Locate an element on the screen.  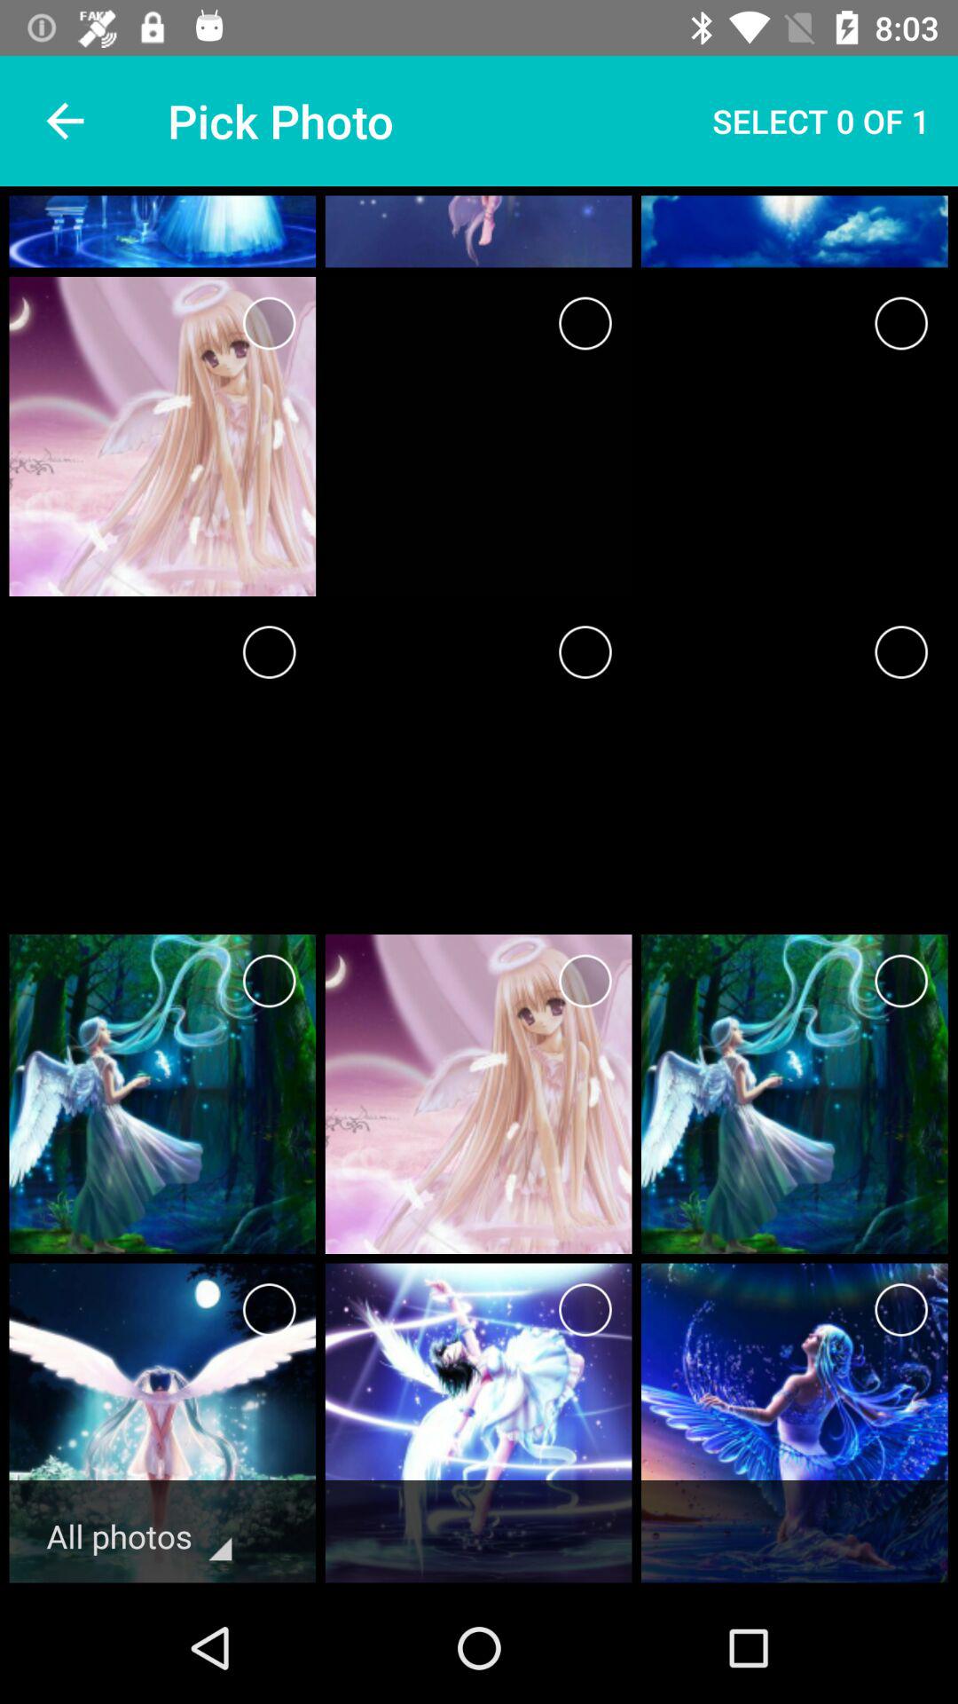
selection option is located at coordinates (270, 982).